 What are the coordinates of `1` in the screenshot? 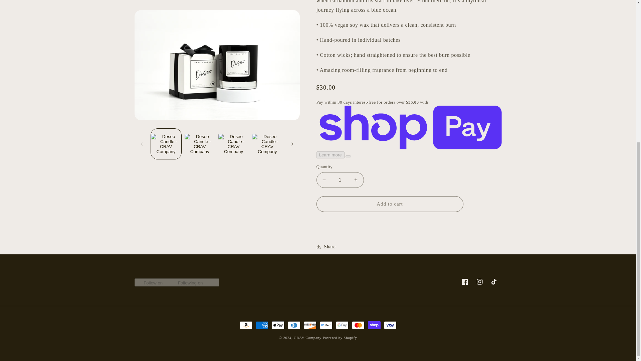 It's located at (340, 175).